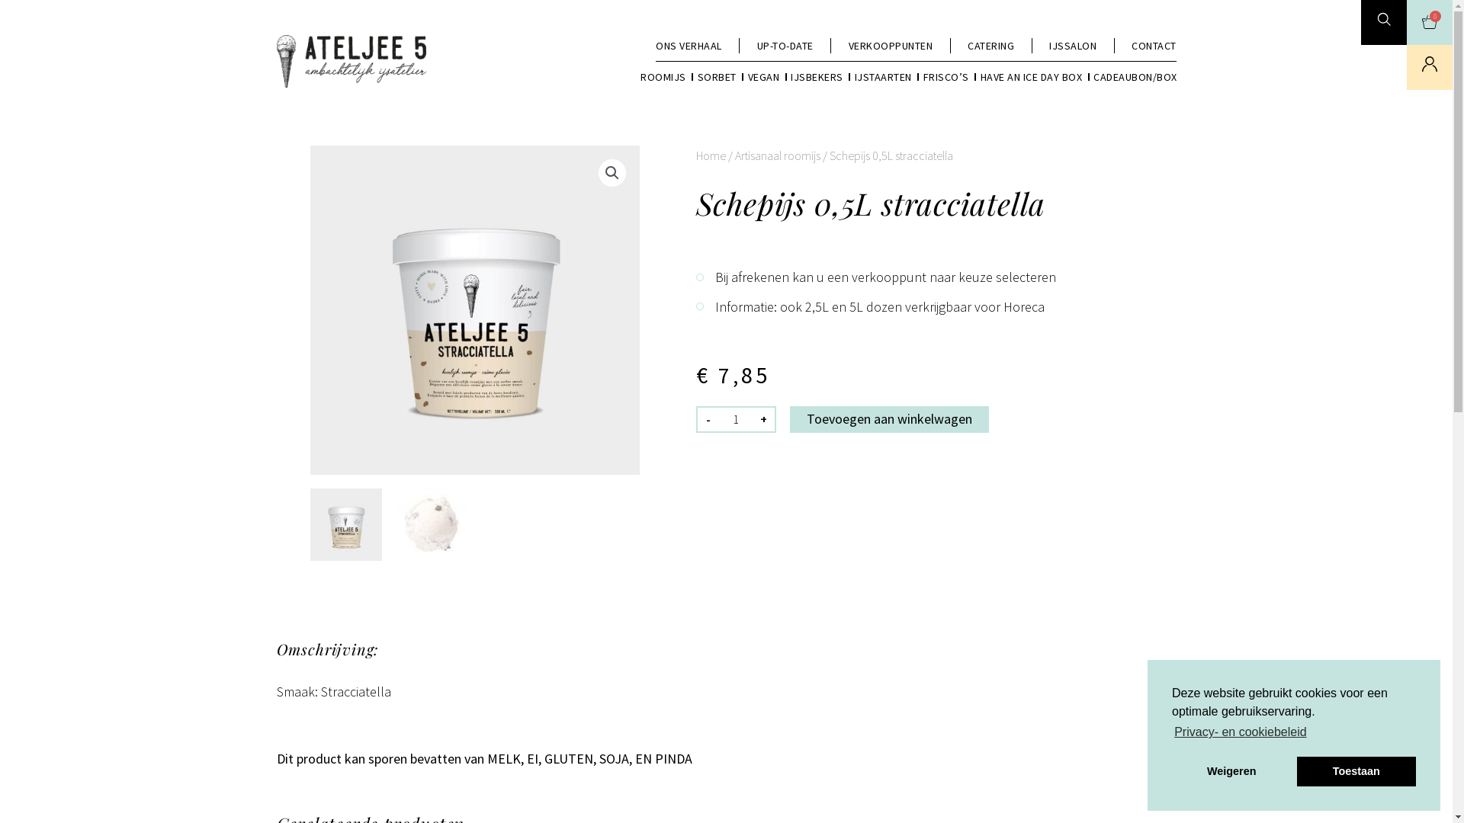 Image resolution: width=1464 pixels, height=823 pixels. I want to click on CONTACT, so click(1154, 46).